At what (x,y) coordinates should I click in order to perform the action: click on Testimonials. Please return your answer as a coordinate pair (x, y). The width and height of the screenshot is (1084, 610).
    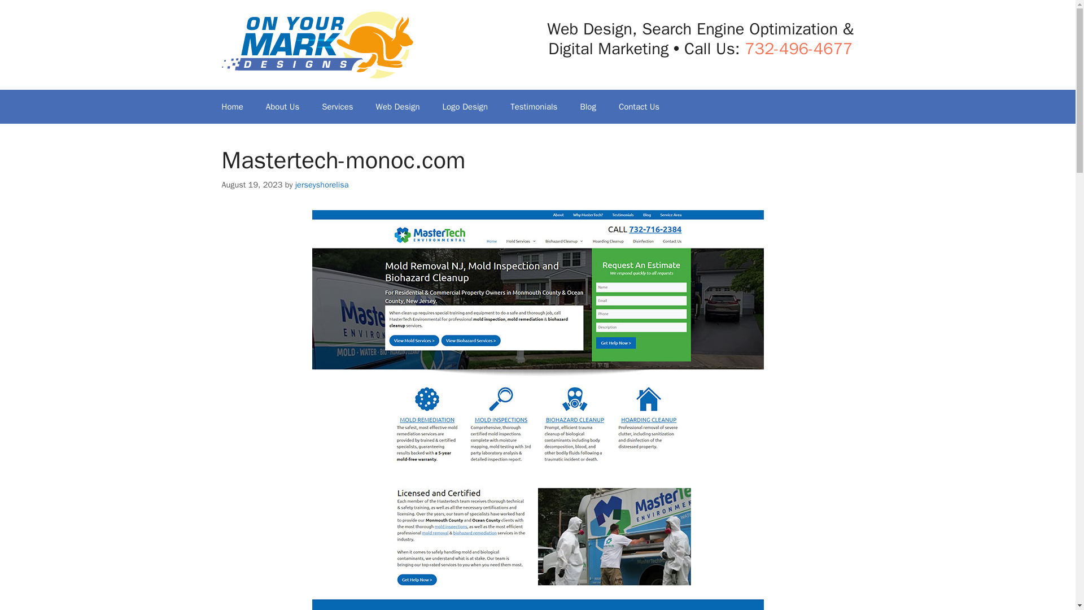
    Looking at the image, I should click on (533, 106).